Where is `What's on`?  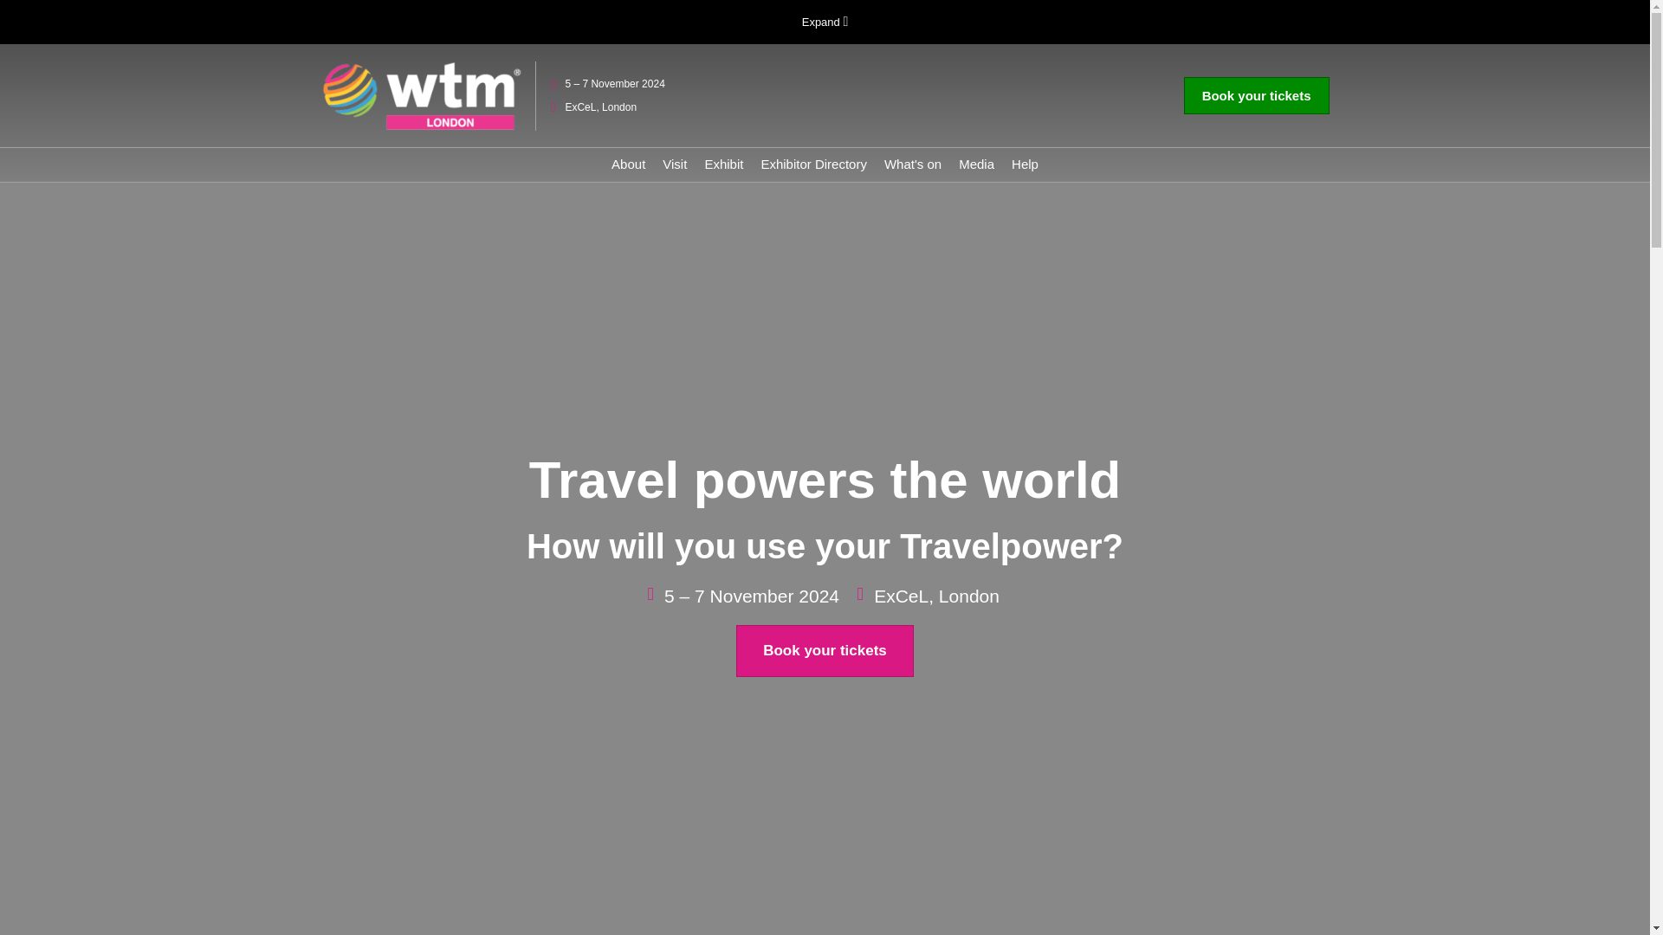 What's on is located at coordinates (913, 164).